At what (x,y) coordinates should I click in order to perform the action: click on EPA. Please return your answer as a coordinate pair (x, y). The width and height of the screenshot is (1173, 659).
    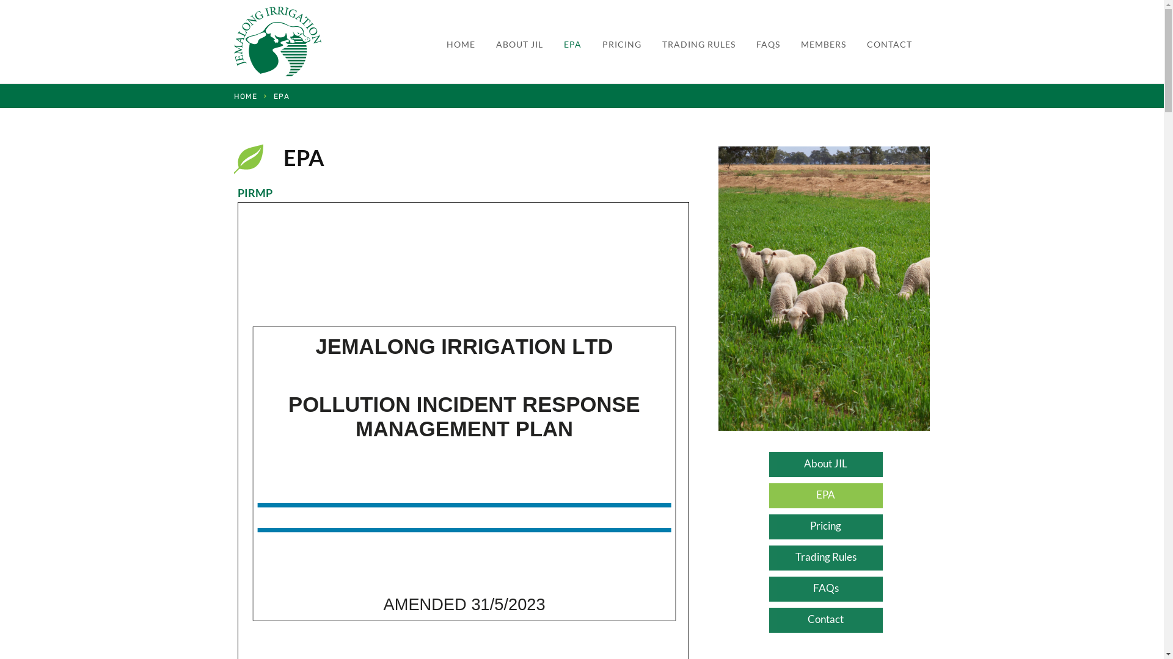
    Looking at the image, I should click on (826, 495).